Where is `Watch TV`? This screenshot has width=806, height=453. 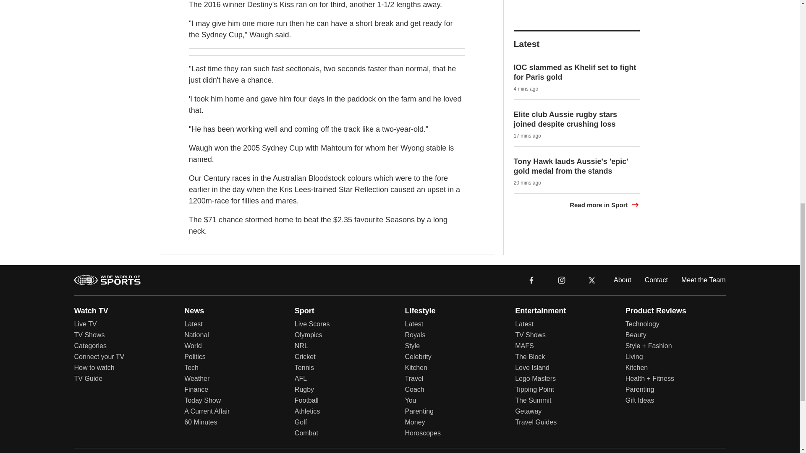
Watch TV is located at coordinates (91, 310).